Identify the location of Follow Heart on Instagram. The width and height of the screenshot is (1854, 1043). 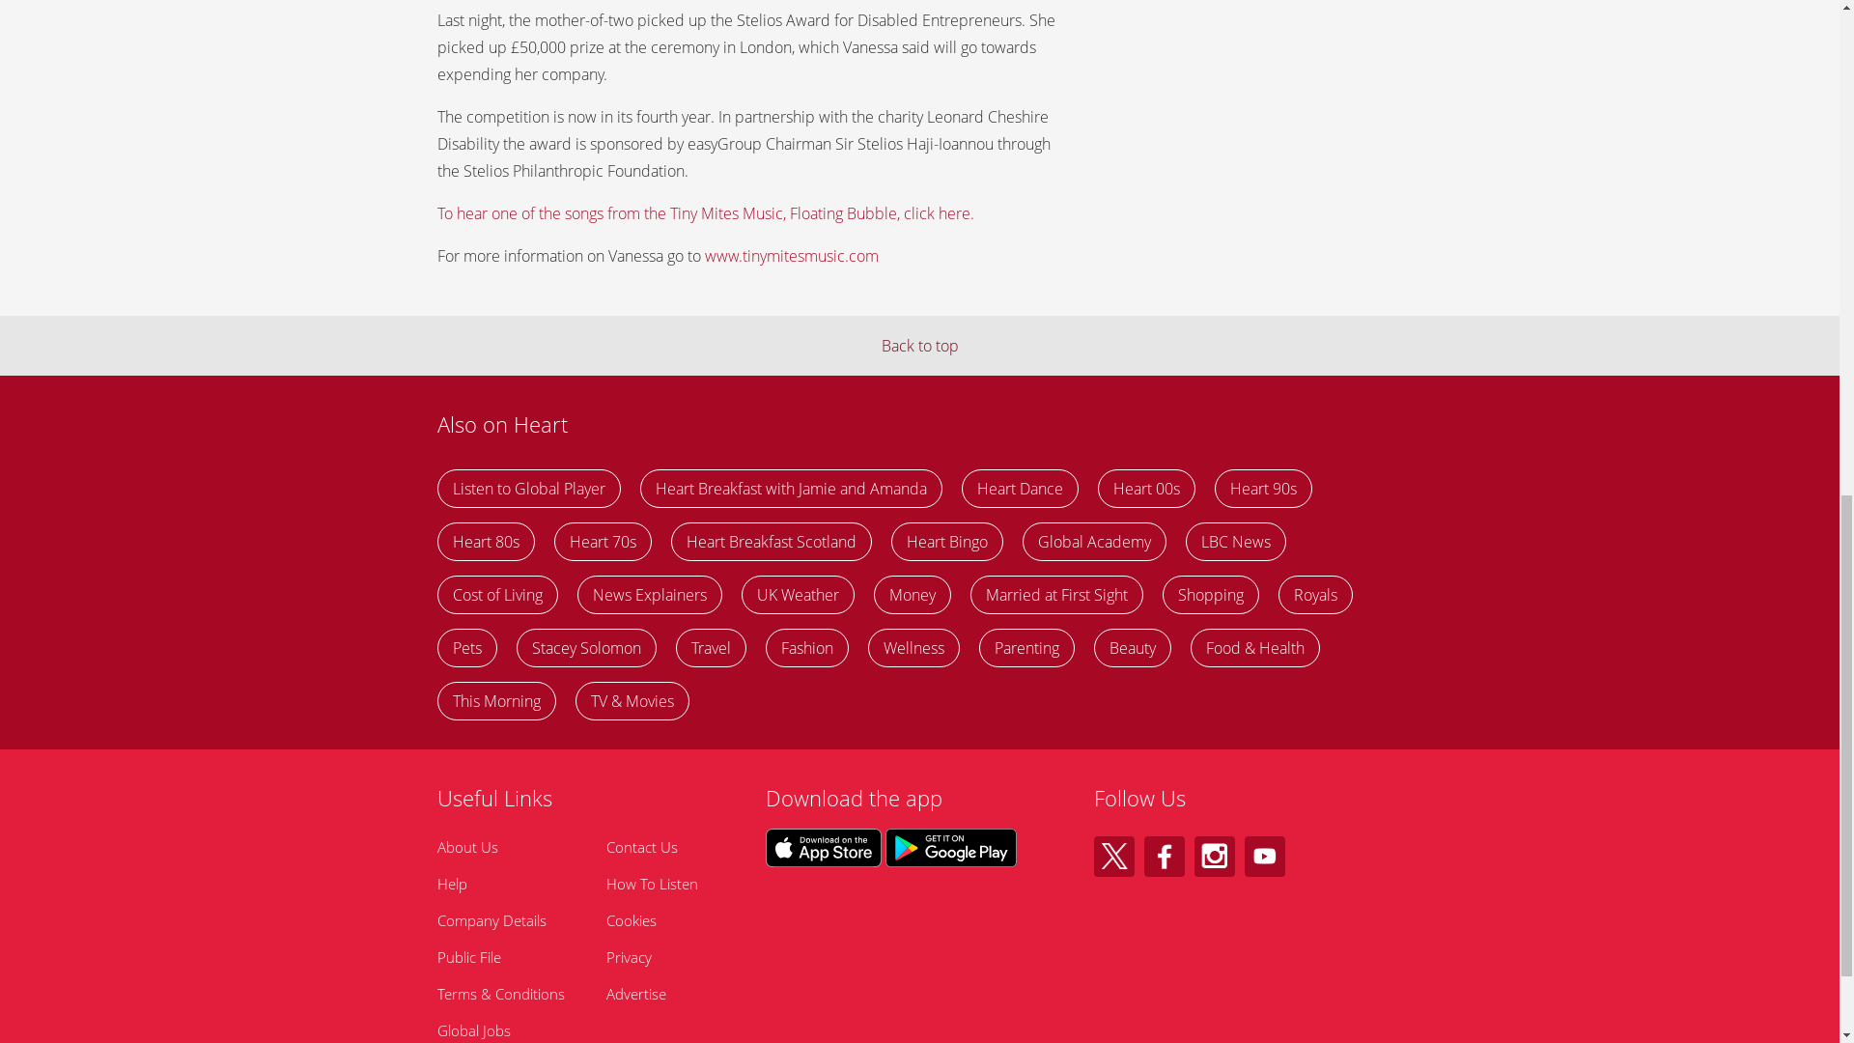
(1214, 857).